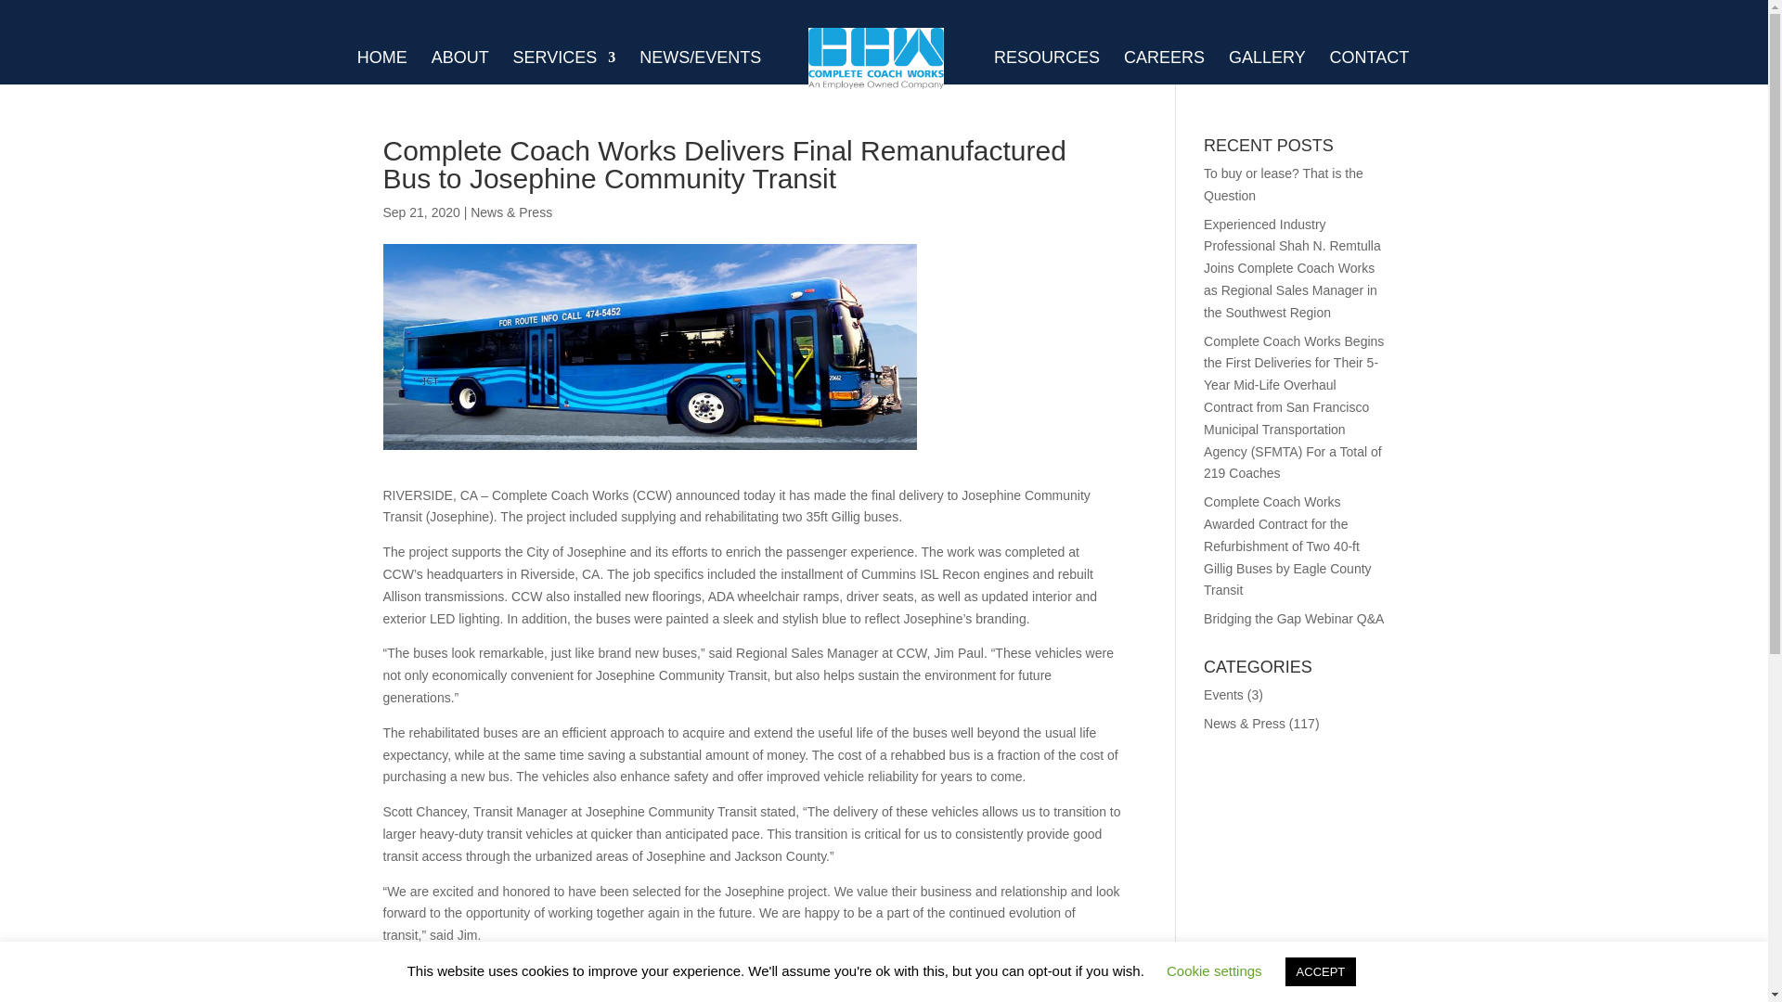 The image size is (1782, 1002). I want to click on ABOUT, so click(459, 66).